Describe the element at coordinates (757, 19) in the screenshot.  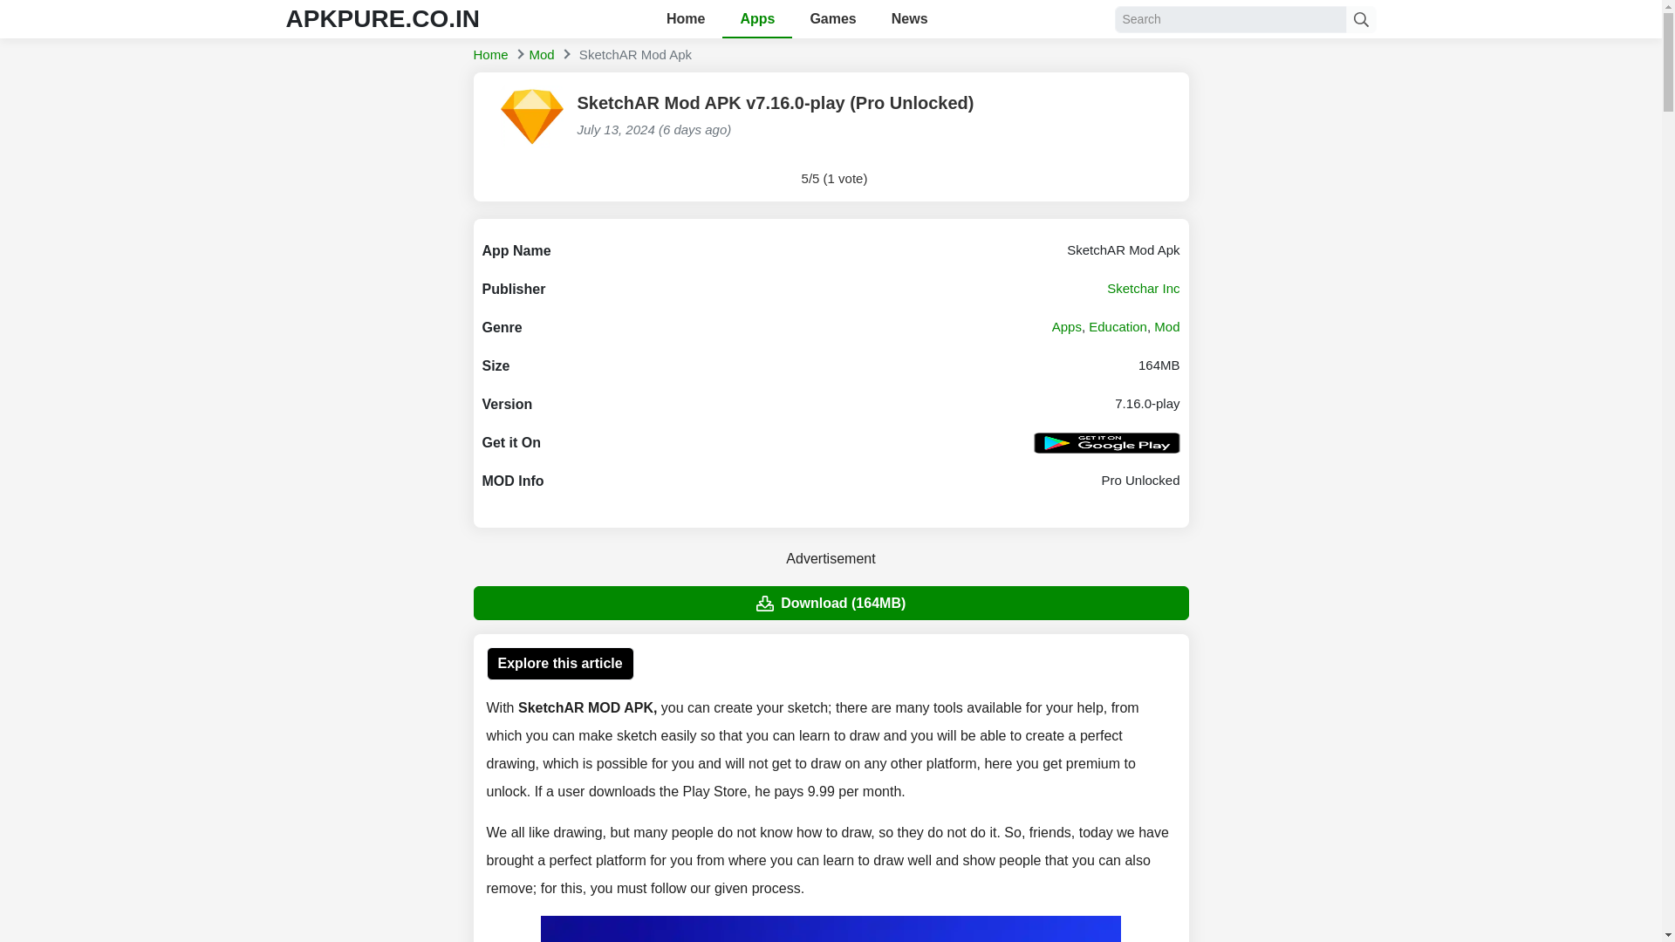
I see `Apps` at that location.